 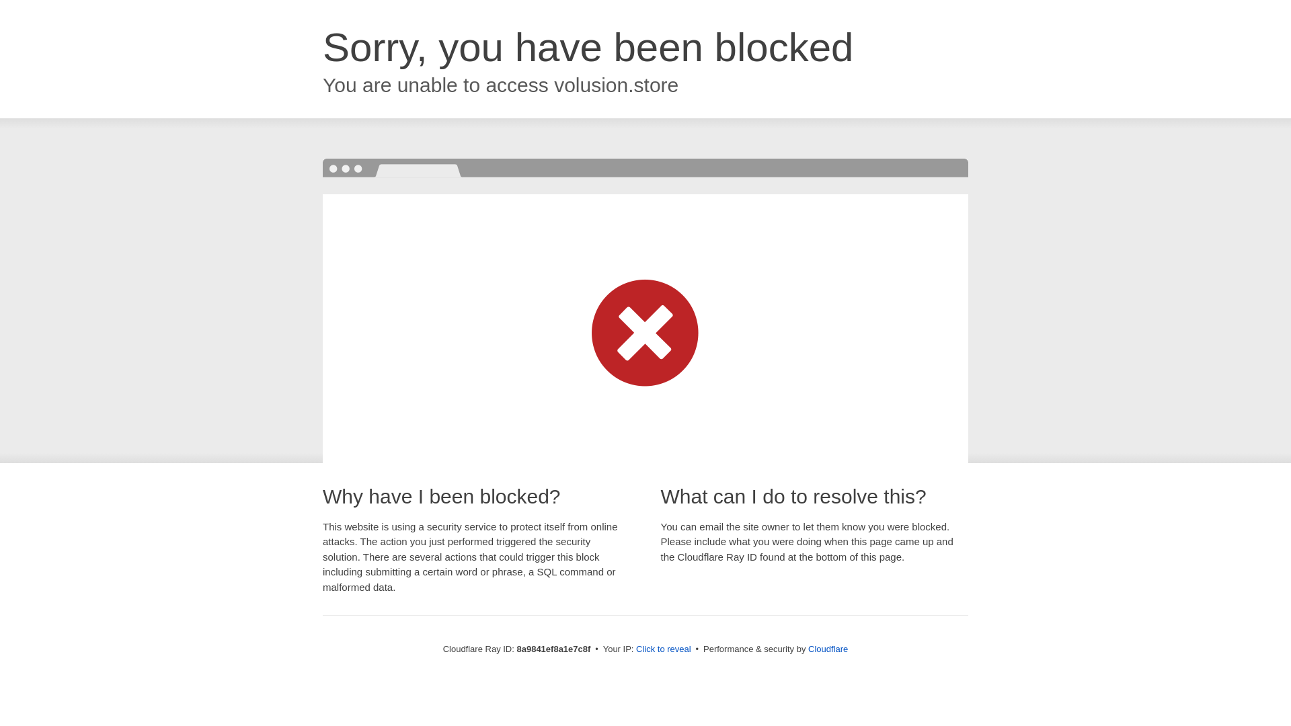 What do you see at coordinates (663, 649) in the screenshot?
I see `Click to reveal` at bounding box center [663, 649].